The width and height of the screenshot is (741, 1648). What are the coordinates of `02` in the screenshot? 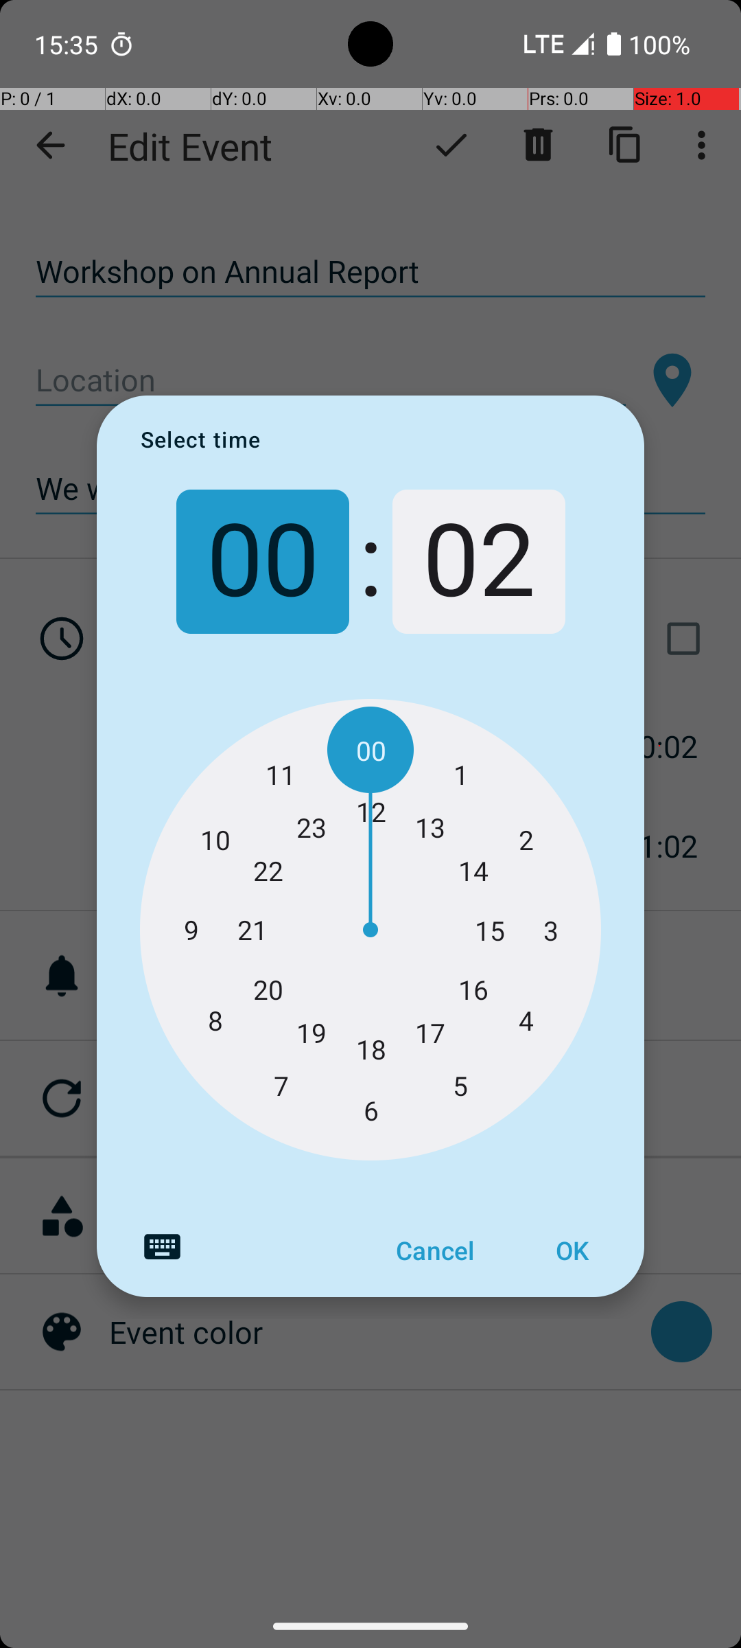 It's located at (479, 562).